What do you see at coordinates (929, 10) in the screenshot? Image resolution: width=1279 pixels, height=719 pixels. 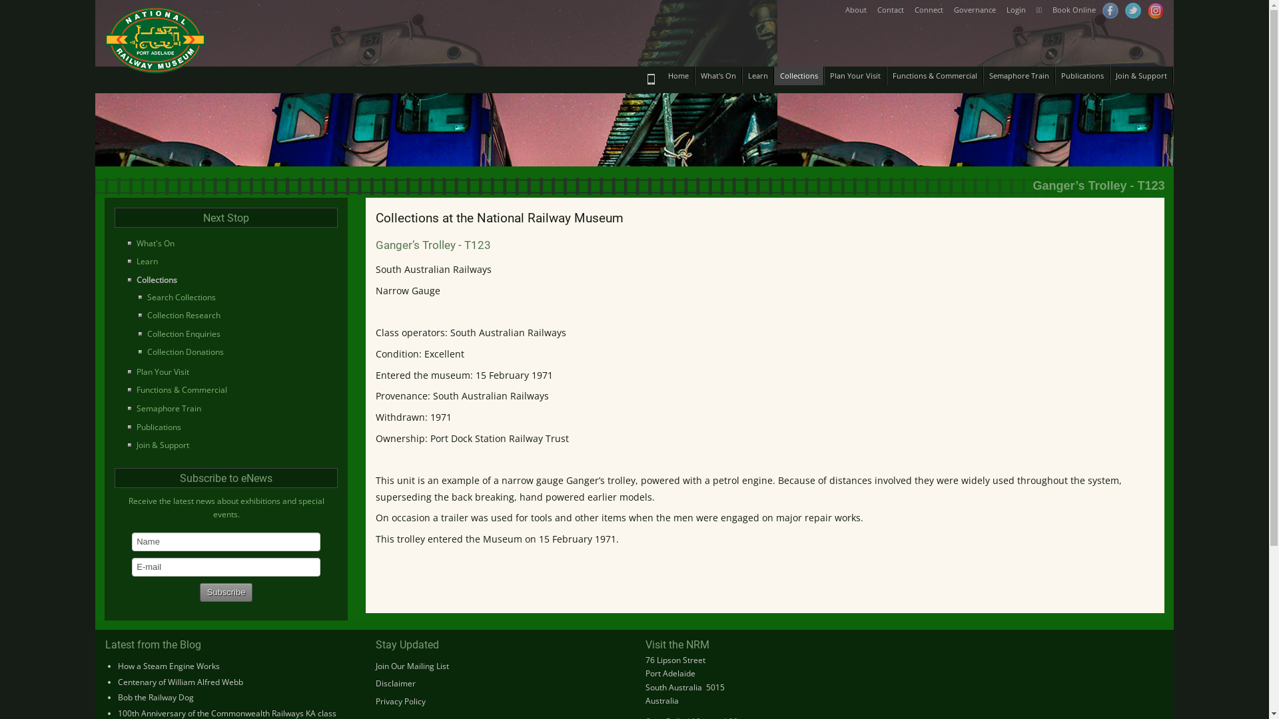 I see `Connect` at bounding box center [929, 10].